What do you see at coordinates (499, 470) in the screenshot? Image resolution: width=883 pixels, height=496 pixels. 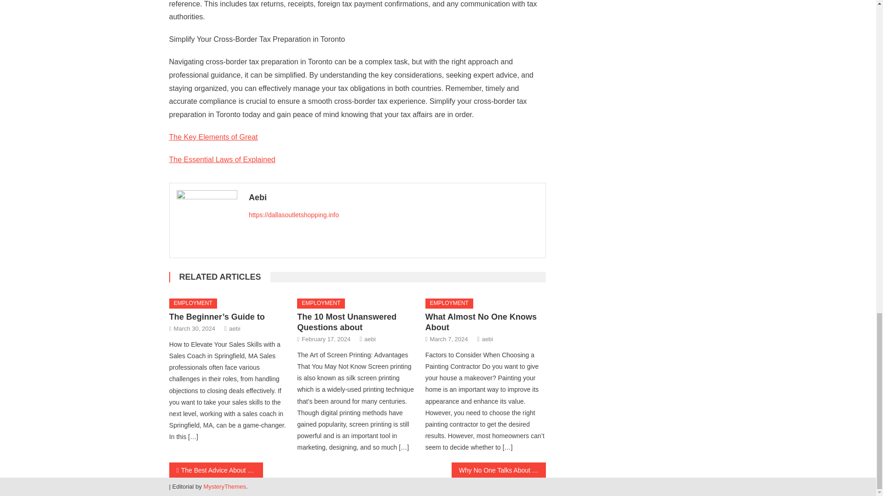 I see `Why No One Talks About Anymore` at bounding box center [499, 470].